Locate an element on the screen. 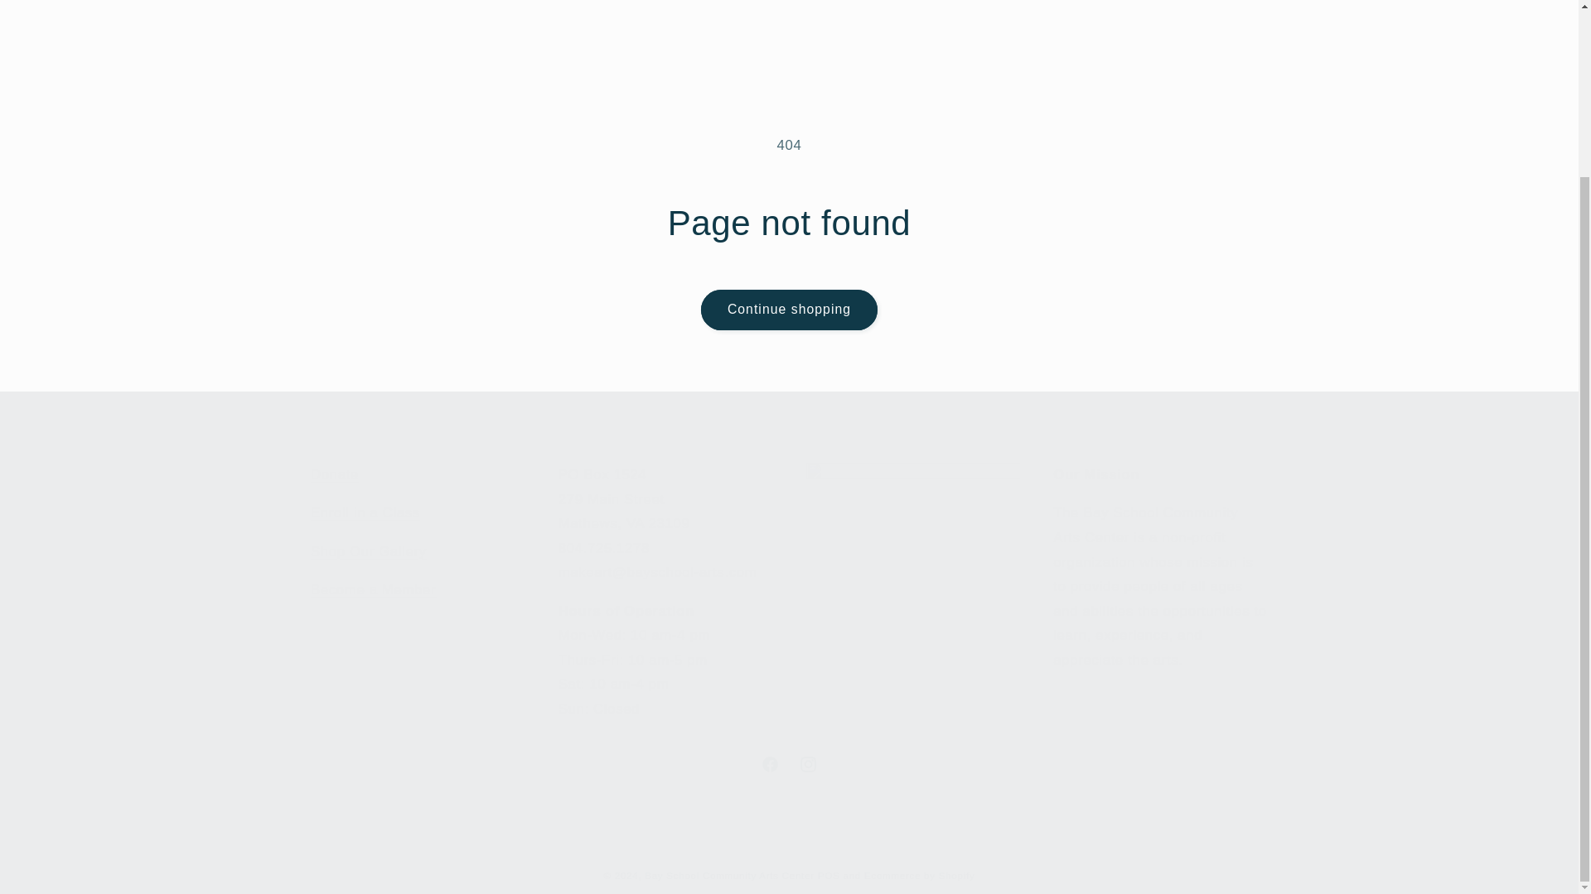 This screenshot has height=894, width=1591. Art Speaks Gallery is located at coordinates (789, 765).